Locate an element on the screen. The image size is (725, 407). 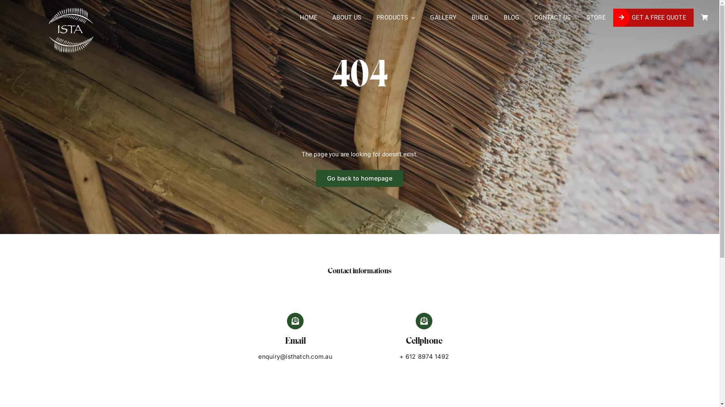
HOME is located at coordinates (309, 18).